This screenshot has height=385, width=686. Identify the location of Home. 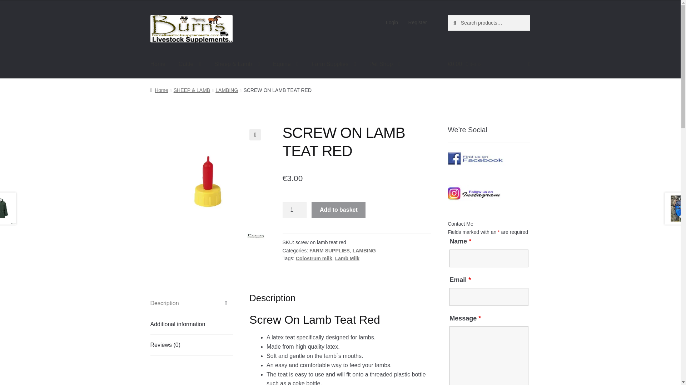
(158, 64).